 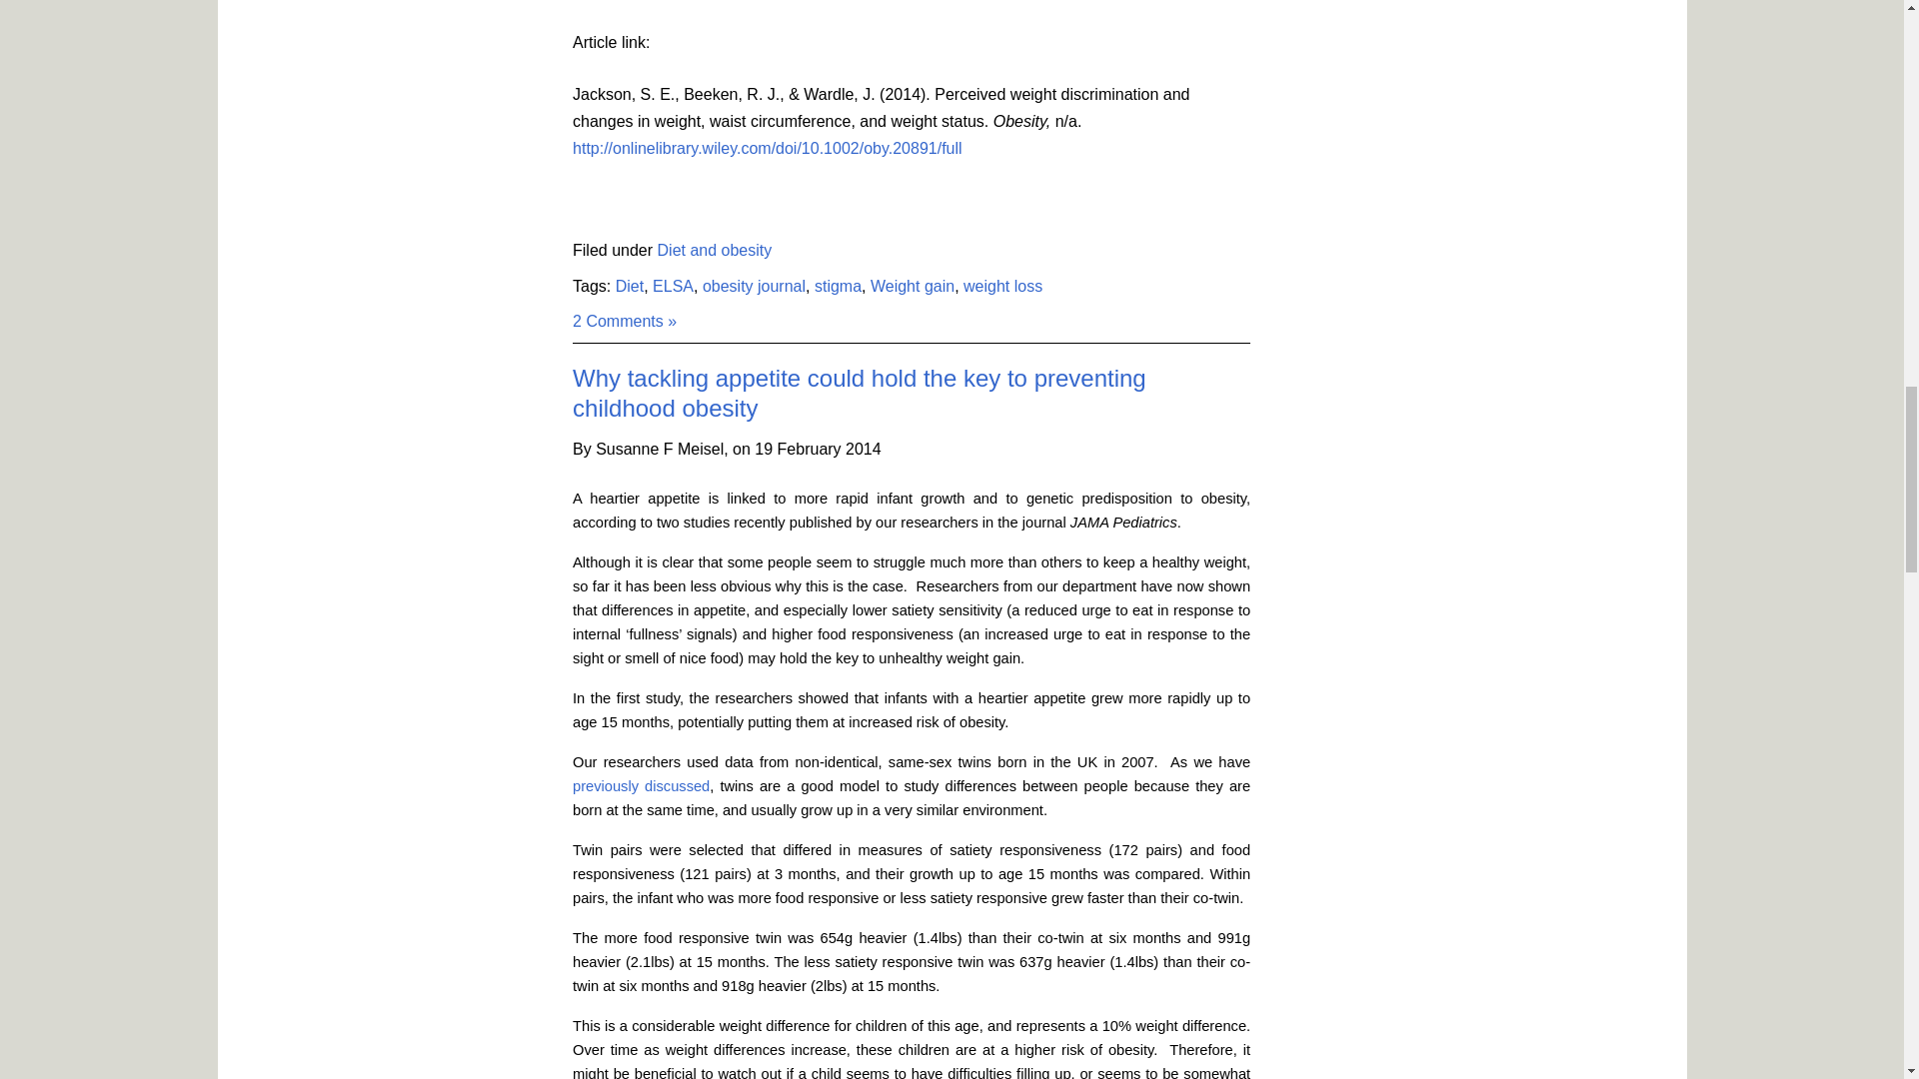 I want to click on ELSA, so click(x=672, y=286).